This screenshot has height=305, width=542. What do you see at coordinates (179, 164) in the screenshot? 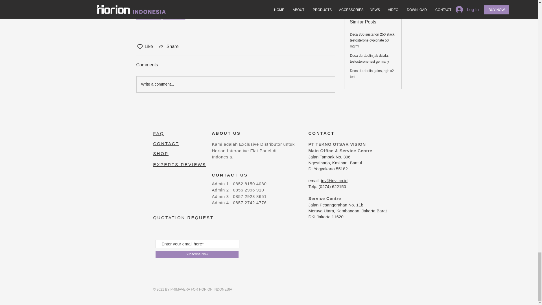
I see `EXPERTS REVIEWS` at bounding box center [179, 164].